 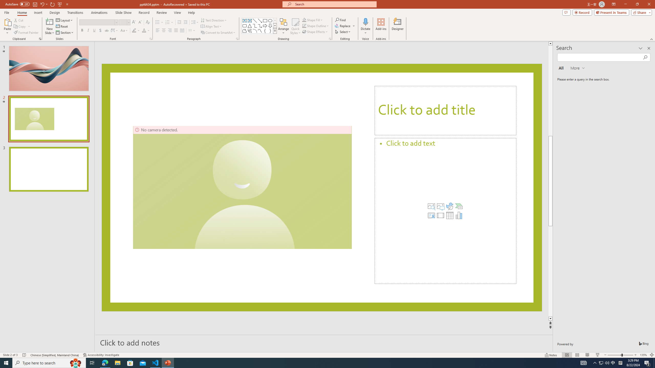 I want to click on Shape Outline, so click(x=304, y=26).